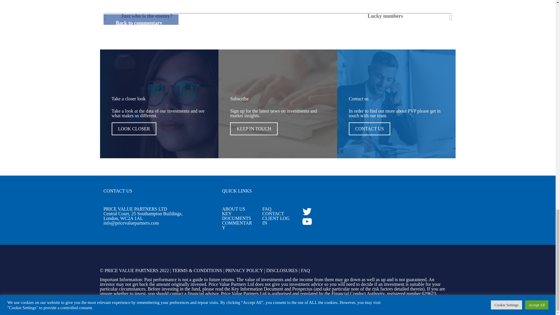 This screenshot has height=315, width=560. Describe the element at coordinates (236, 216) in the screenshot. I see `KEY DOCUMENTS` at that location.